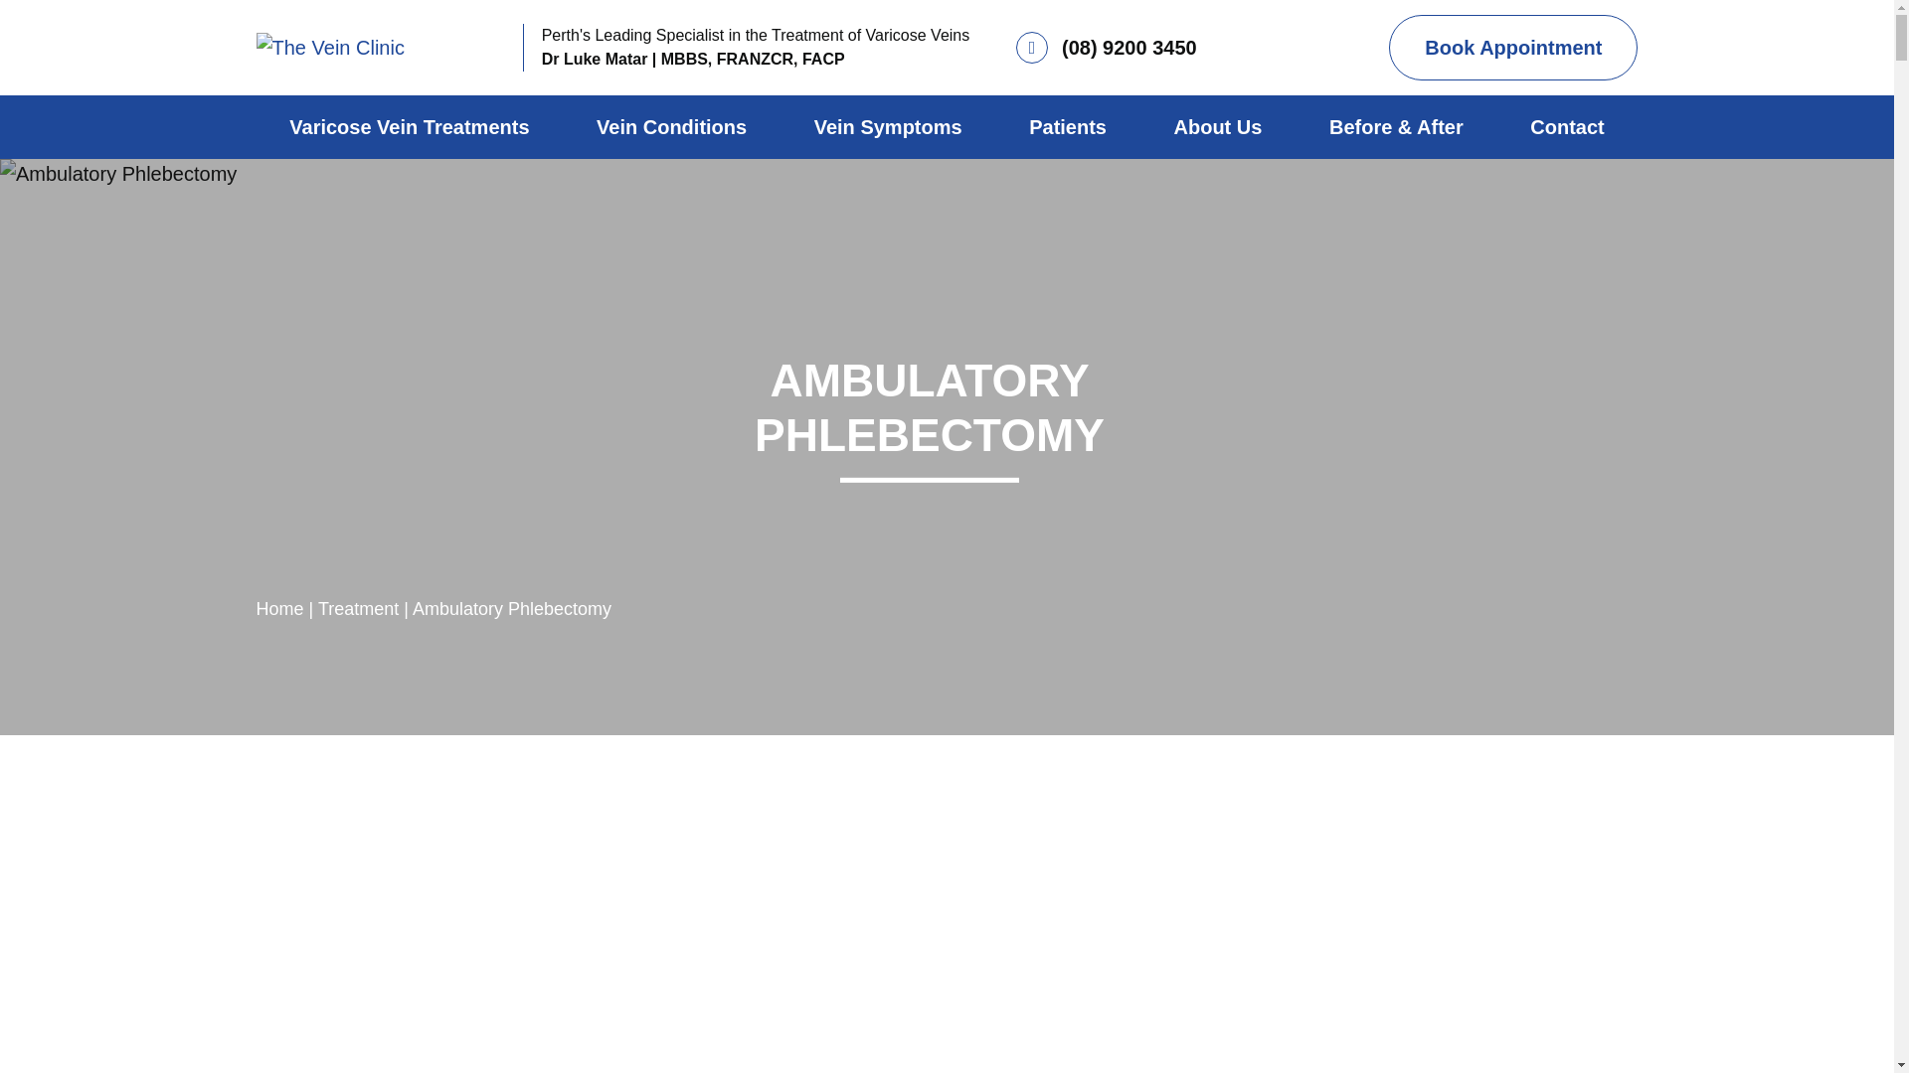  I want to click on About Us, so click(1217, 127).